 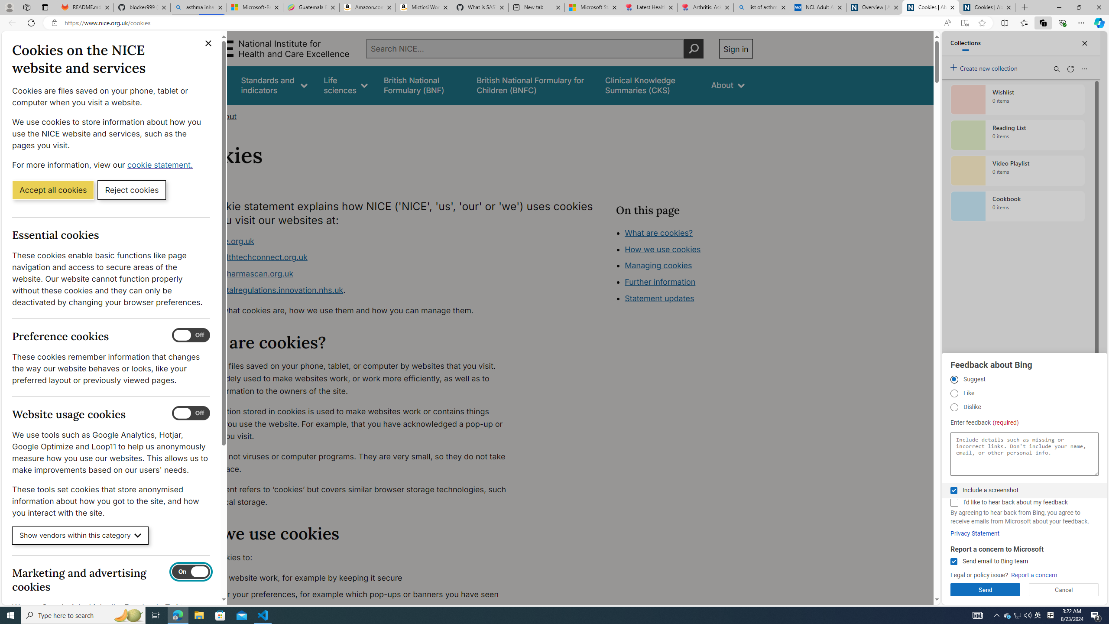 What do you see at coordinates (197, 116) in the screenshot?
I see `Home>` at bounding box center [197, 116].